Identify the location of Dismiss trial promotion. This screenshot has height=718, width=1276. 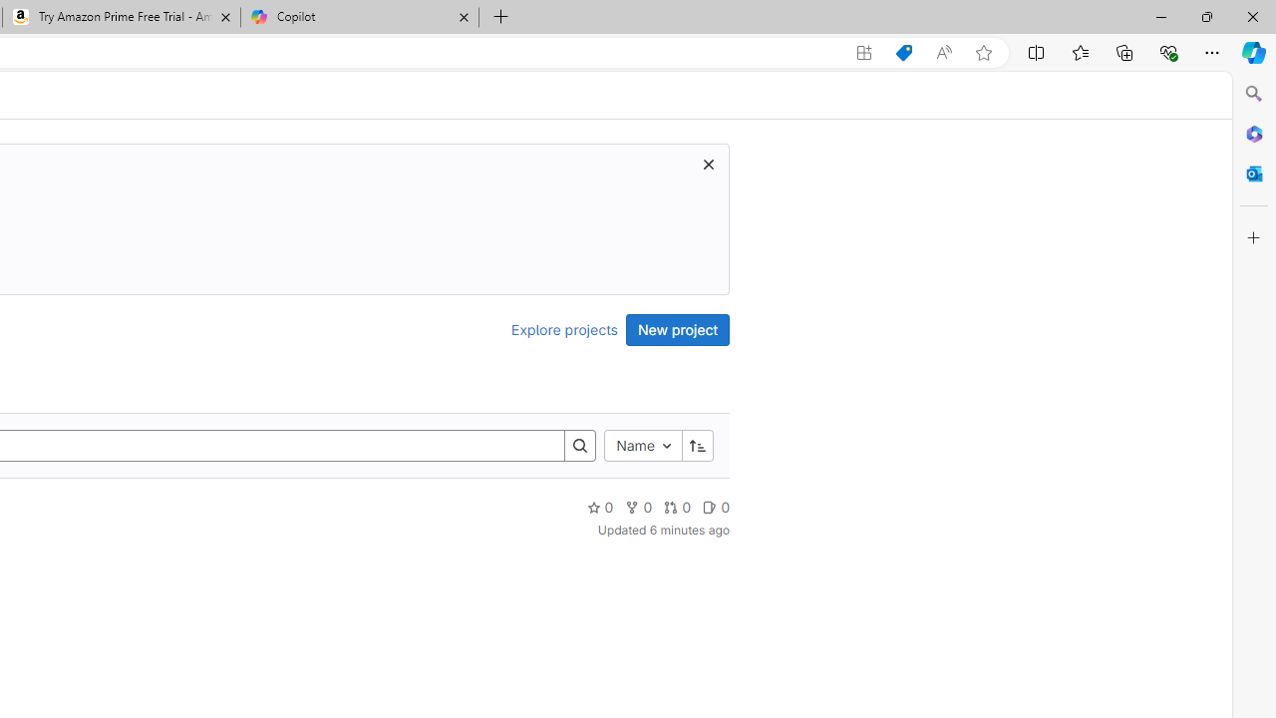
(708, 164).